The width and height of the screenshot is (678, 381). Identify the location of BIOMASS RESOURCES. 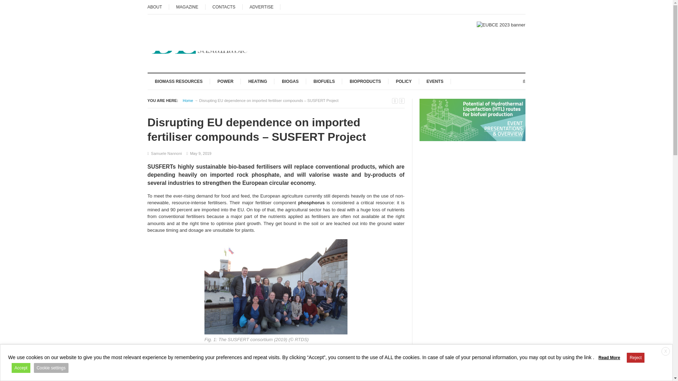
(179, 81).